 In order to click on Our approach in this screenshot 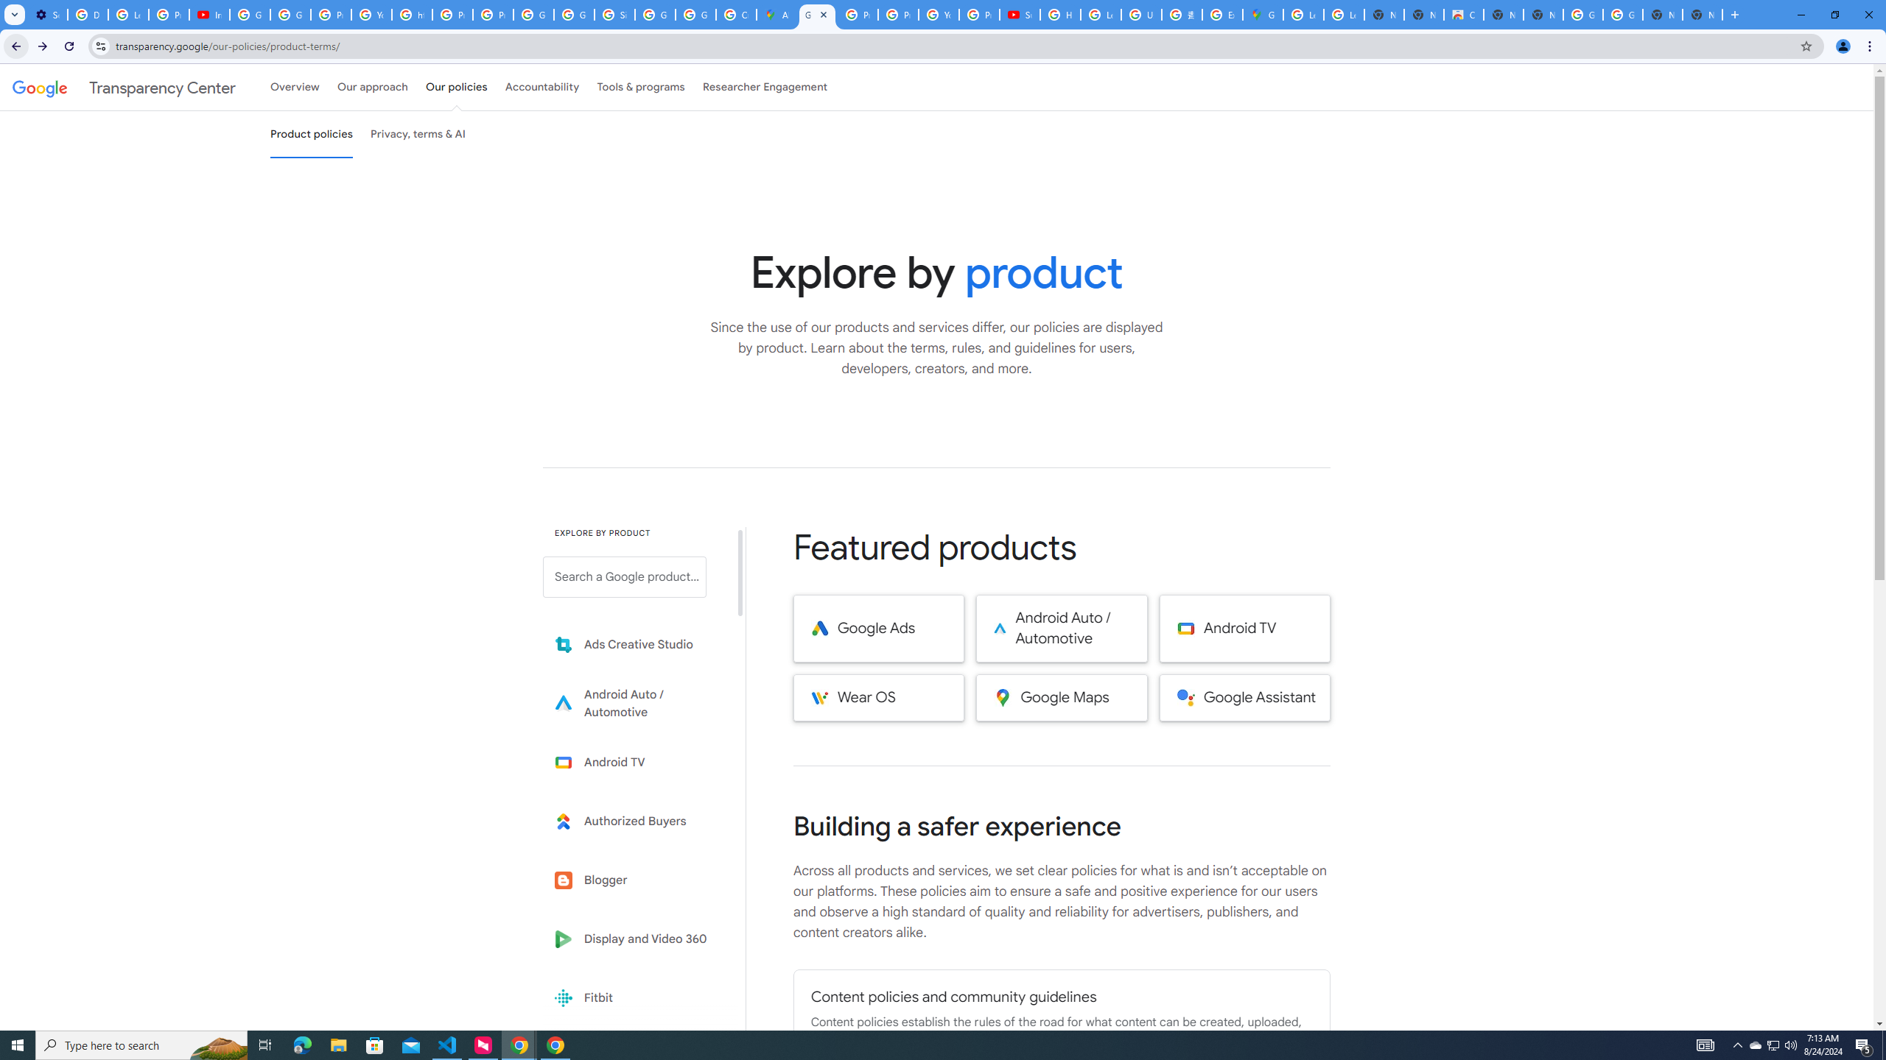, I will do `click(372, 87)`.